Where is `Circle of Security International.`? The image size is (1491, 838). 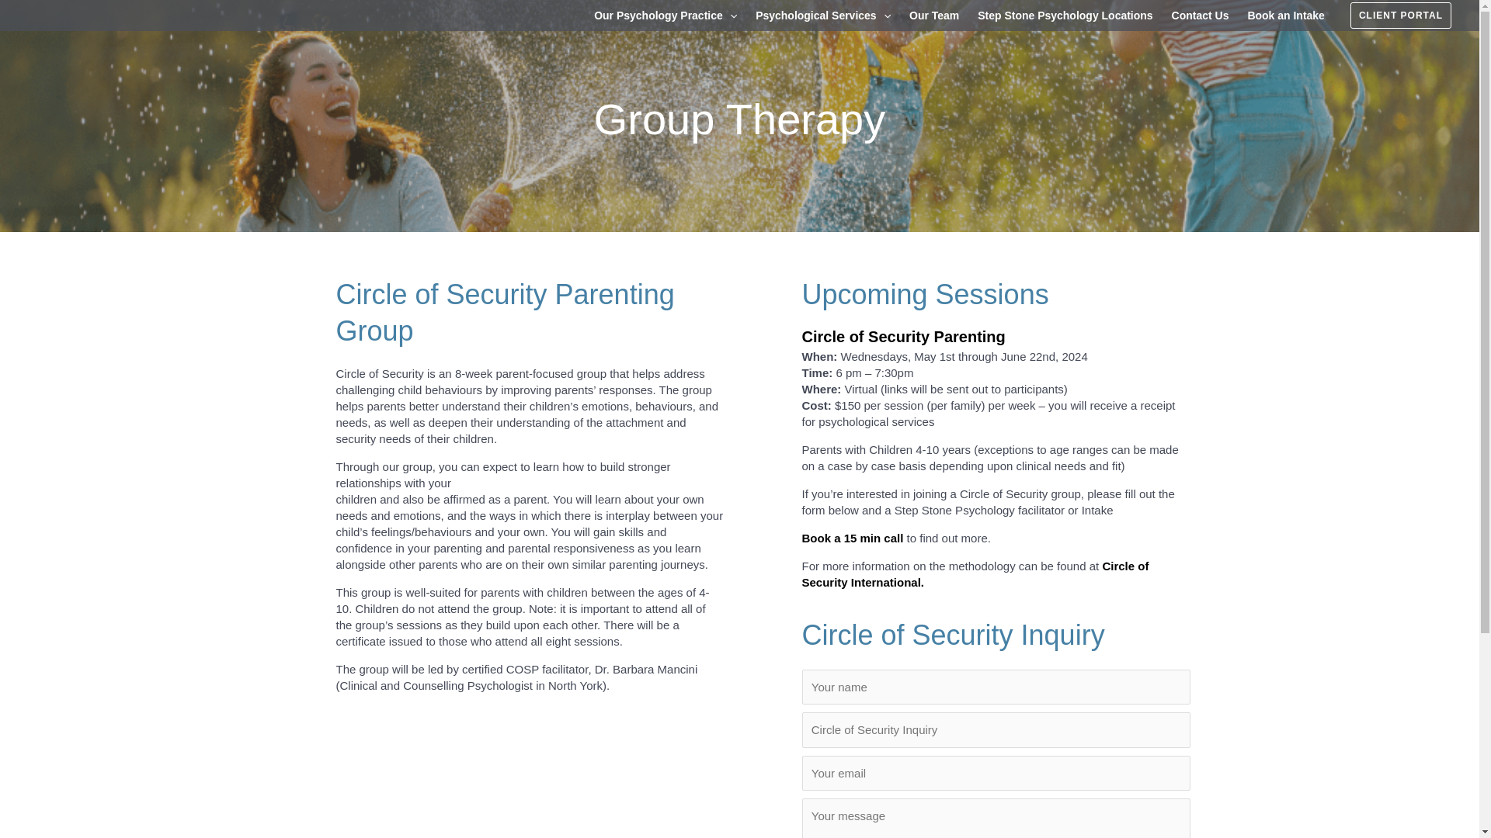
Circle of Security International. is located at coordinates (975, 574).